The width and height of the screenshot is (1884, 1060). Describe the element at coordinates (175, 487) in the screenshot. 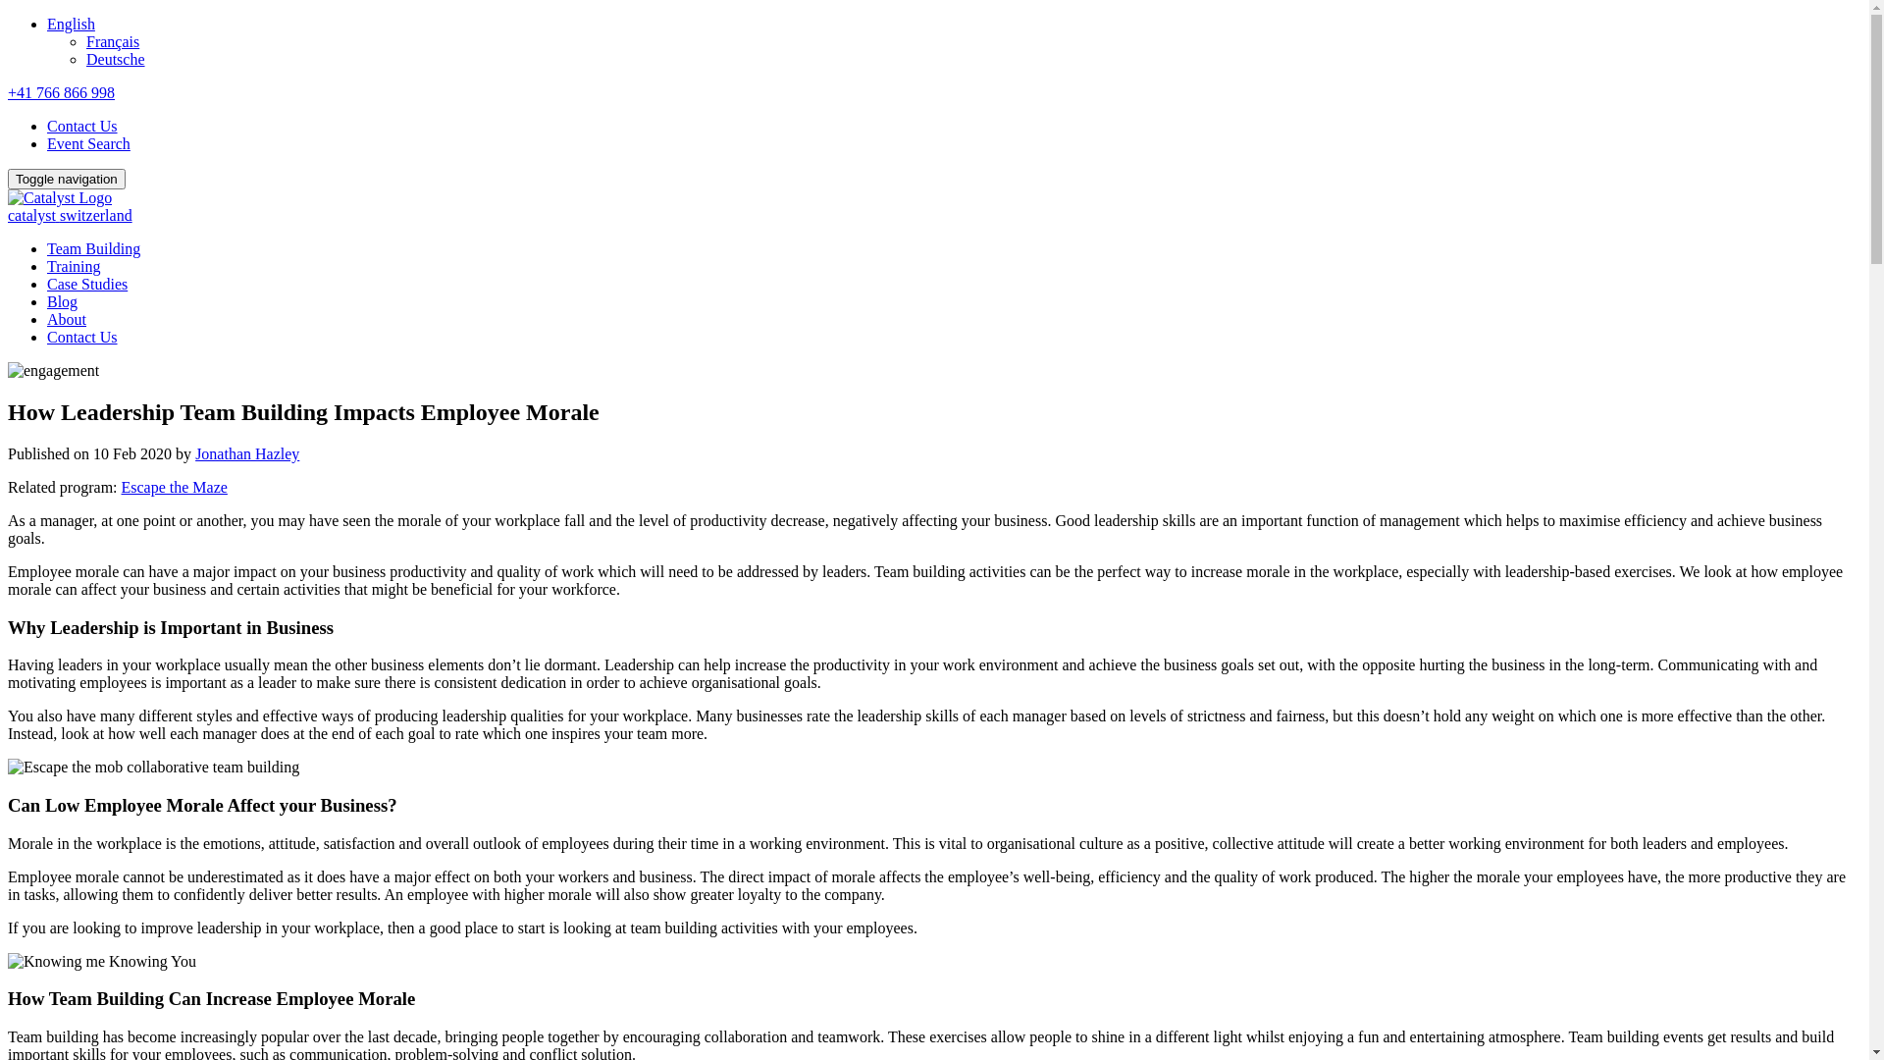

I see `Escape the Maze` at that location.